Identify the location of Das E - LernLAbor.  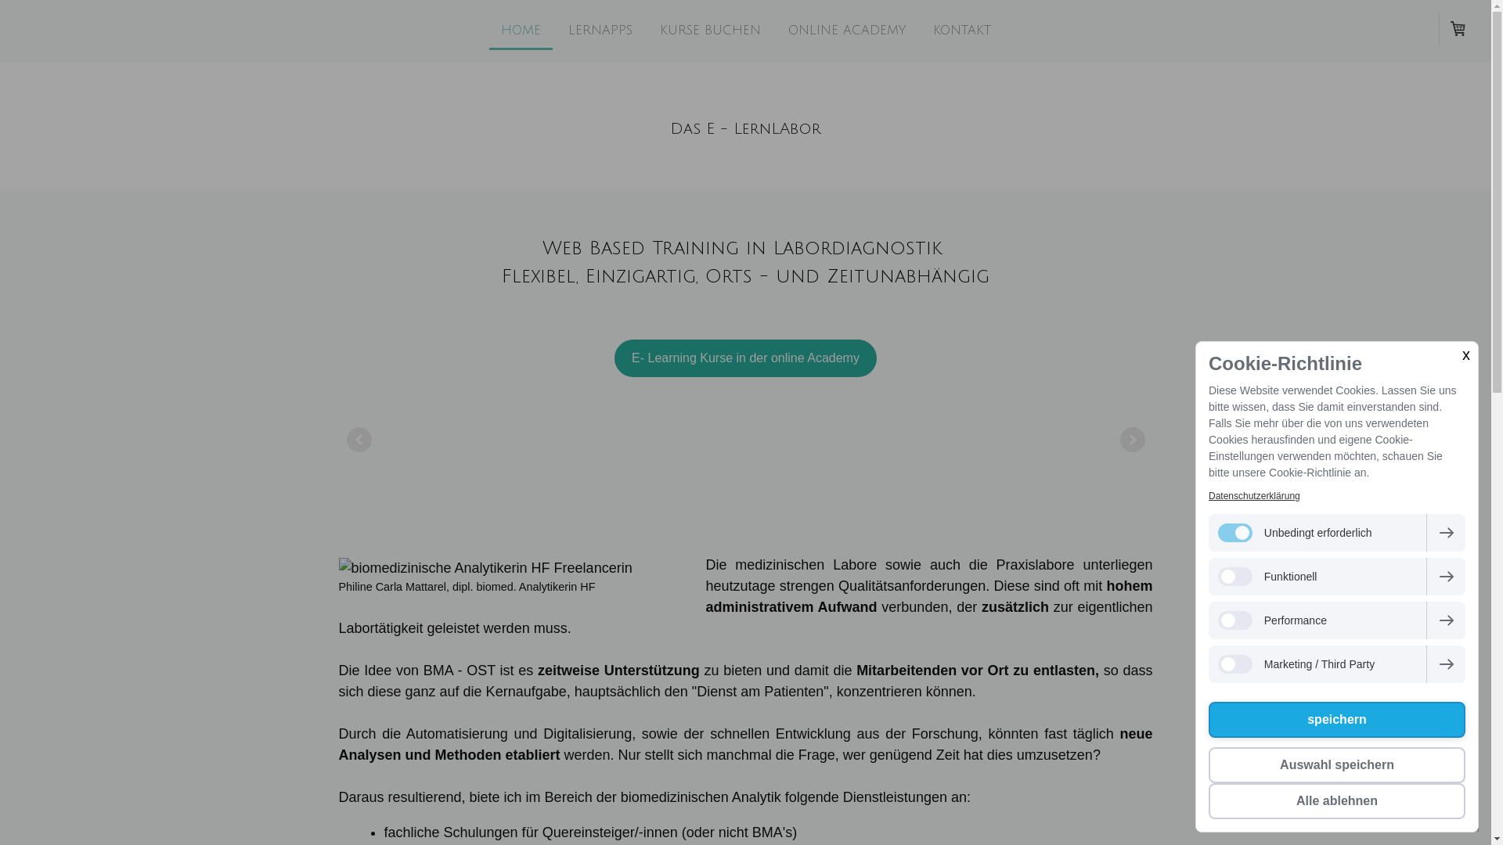
(745, 130).